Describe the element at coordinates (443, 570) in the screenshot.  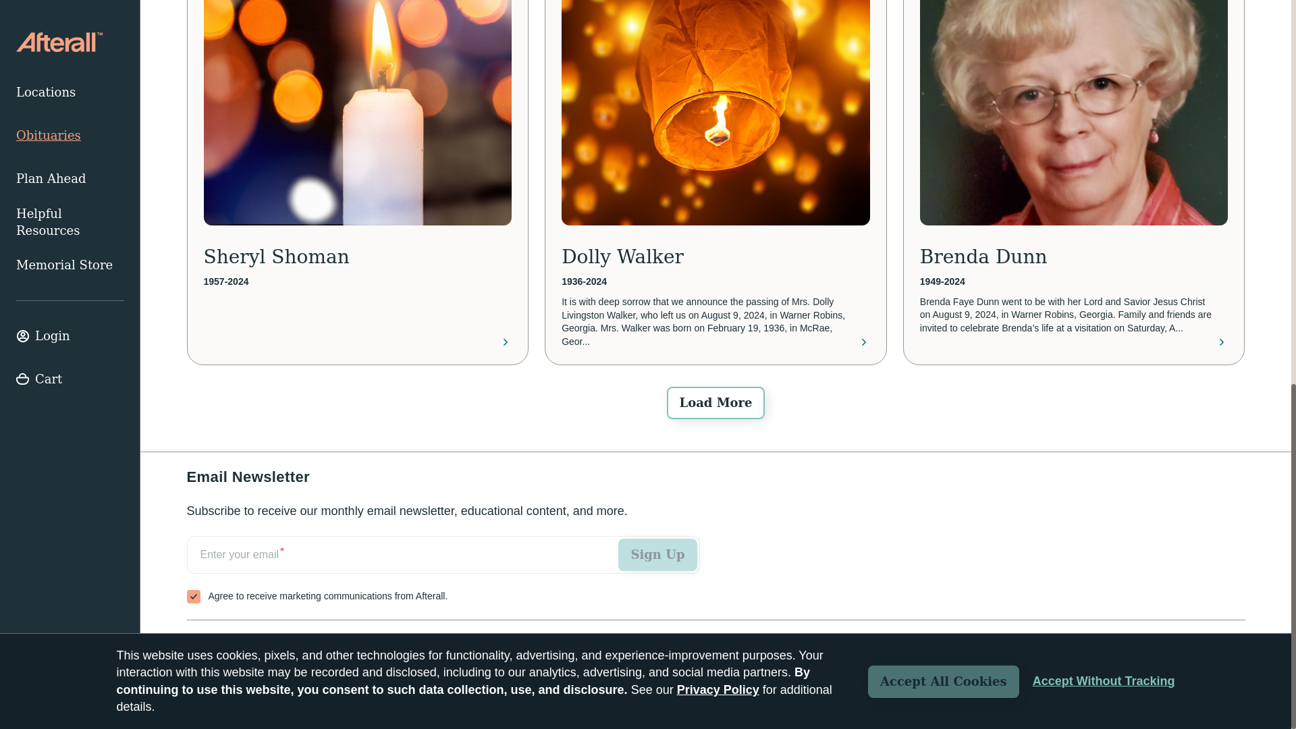
I see `Privacy Policy` at that location.